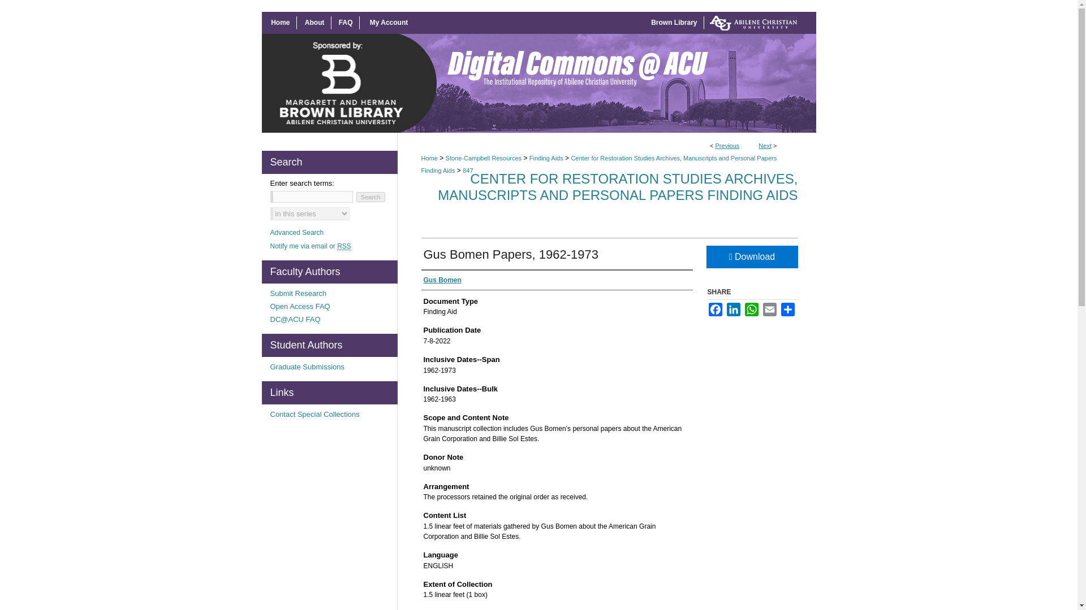 This screenshot has height=610, width=1086. Describe the element at coordinates (727, 145) in the screenshot. I see `Previous` at that location.